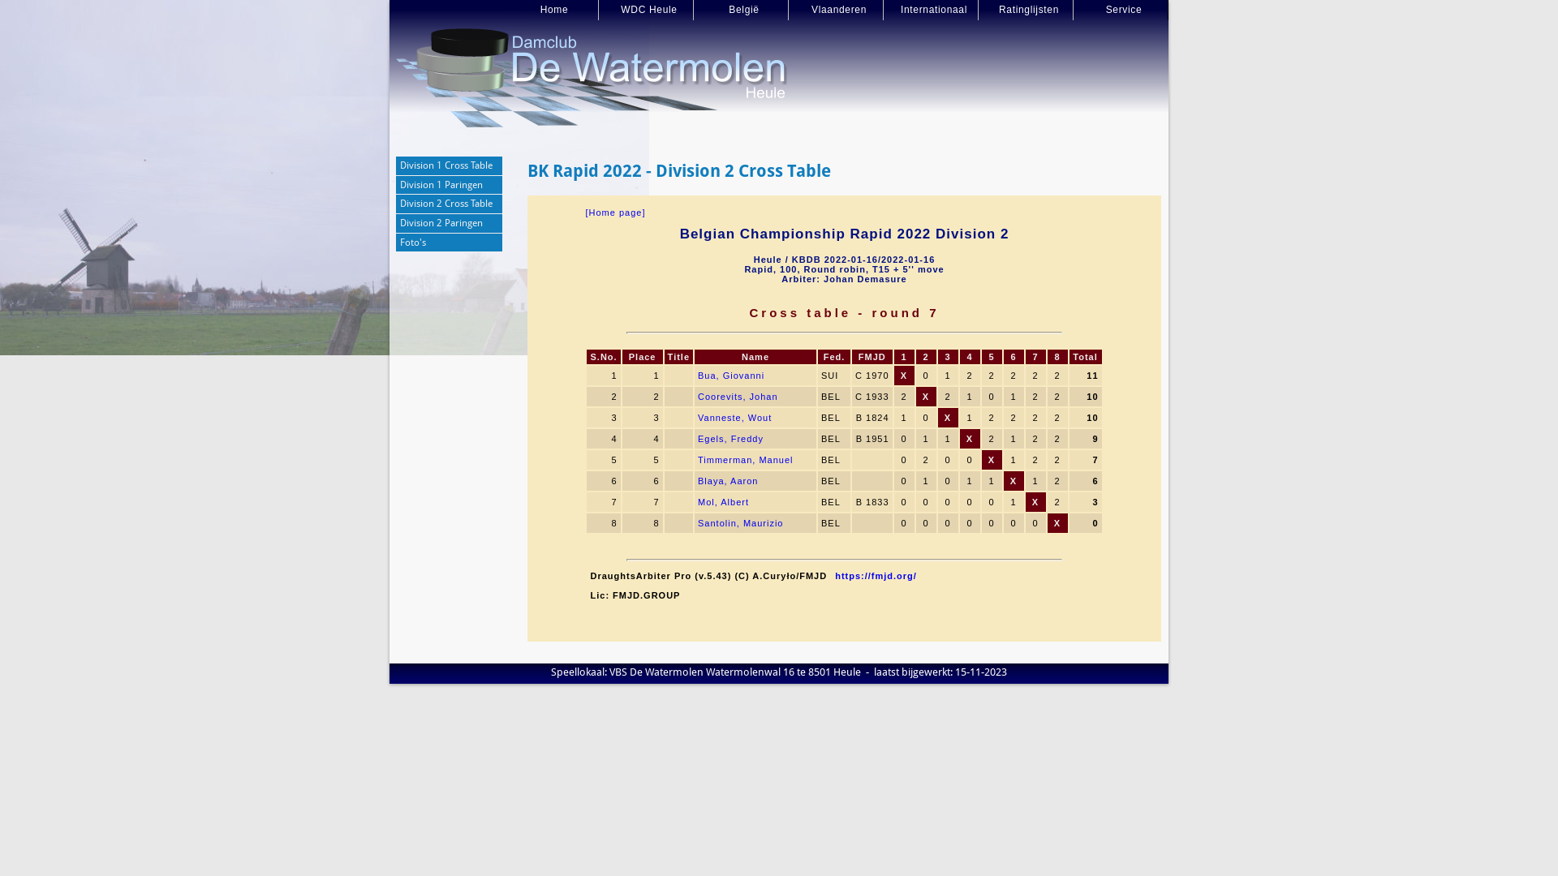 This screenshot has height=876, width=1558. What do you see at coordinates (450, 186) in the screenshot?
I see `Division 1 Paringen` at bounding box center [450, 186].